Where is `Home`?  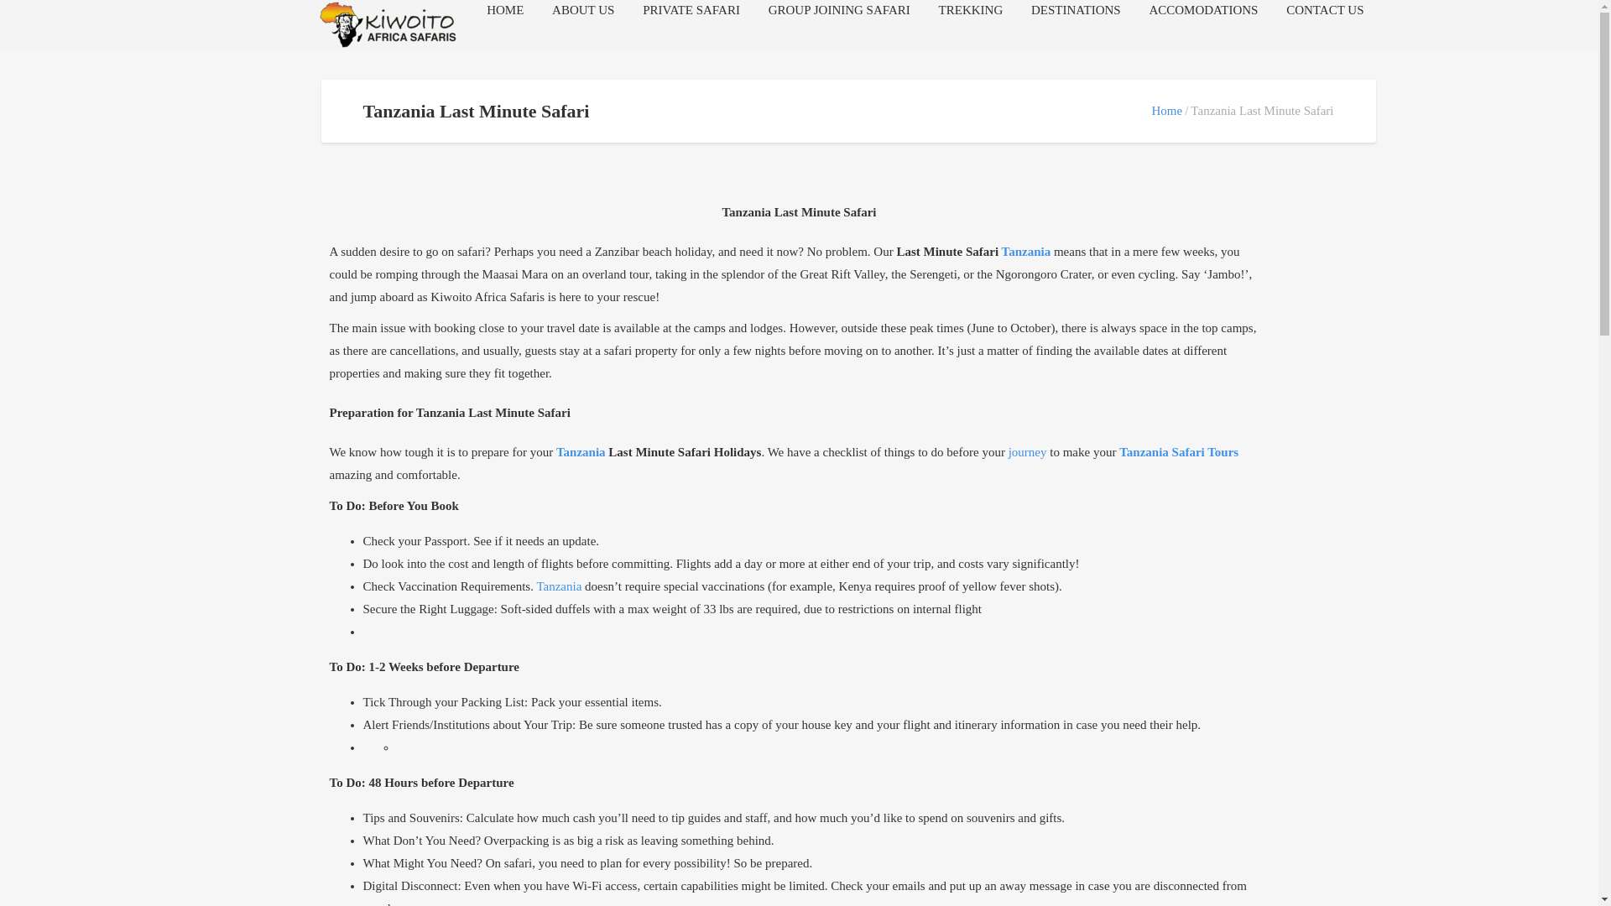
Home is located at coordinates (1166, 111).